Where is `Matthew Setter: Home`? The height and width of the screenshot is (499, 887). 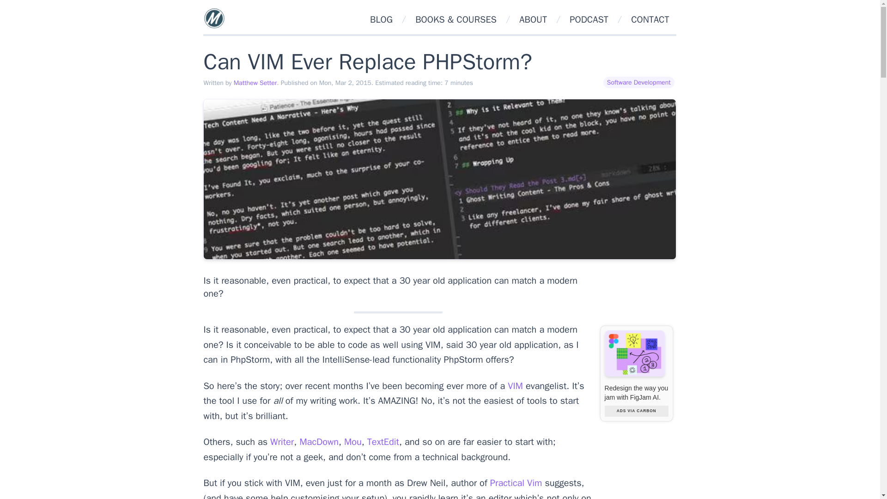 Matthew Setter: Home is located at coordinates (214, 18).